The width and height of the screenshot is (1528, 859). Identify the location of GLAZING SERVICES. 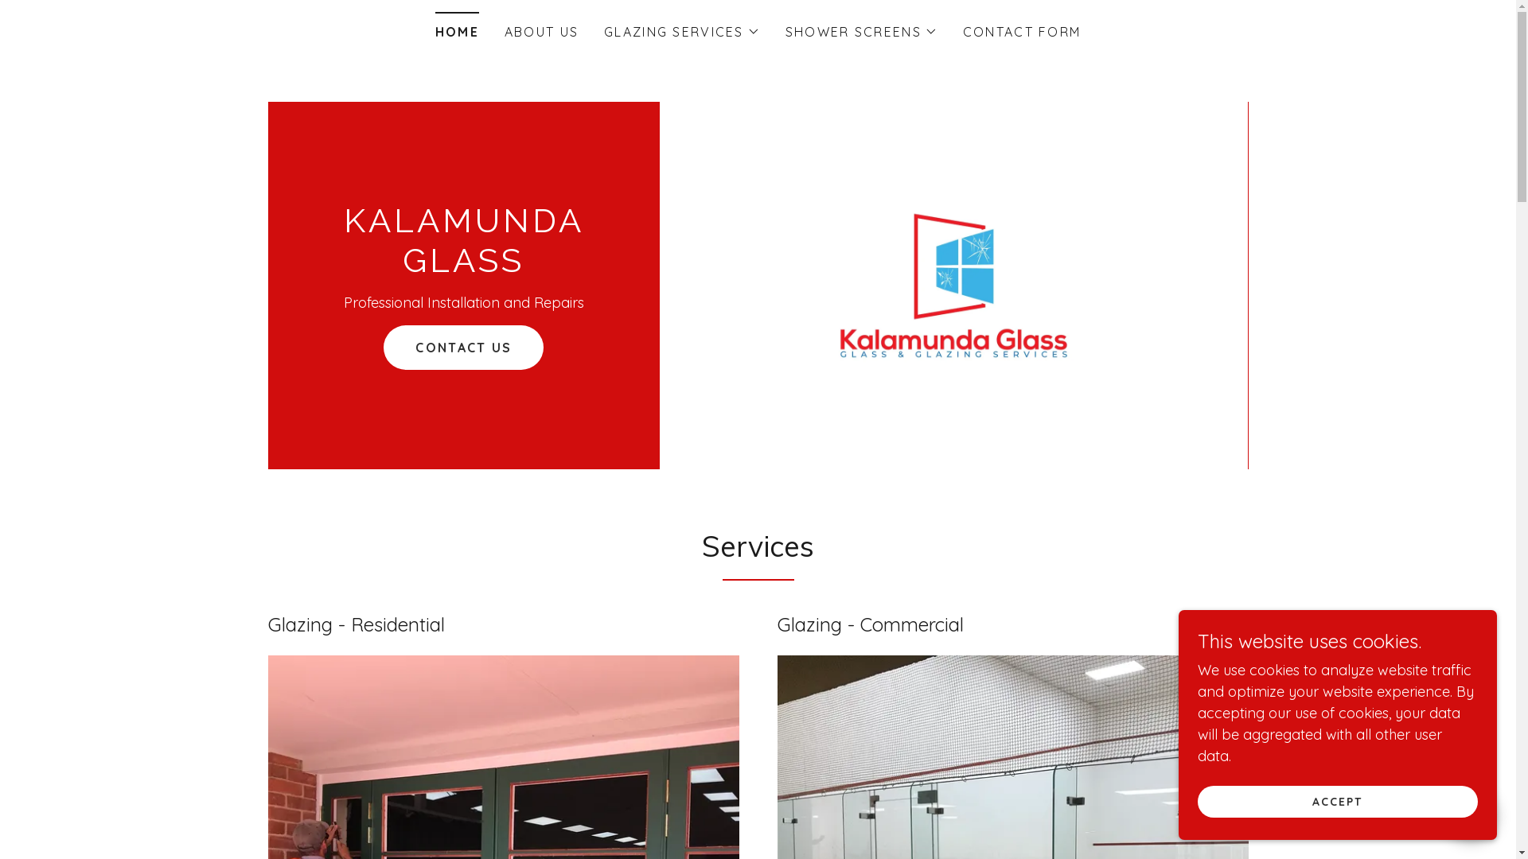
(682, 32).